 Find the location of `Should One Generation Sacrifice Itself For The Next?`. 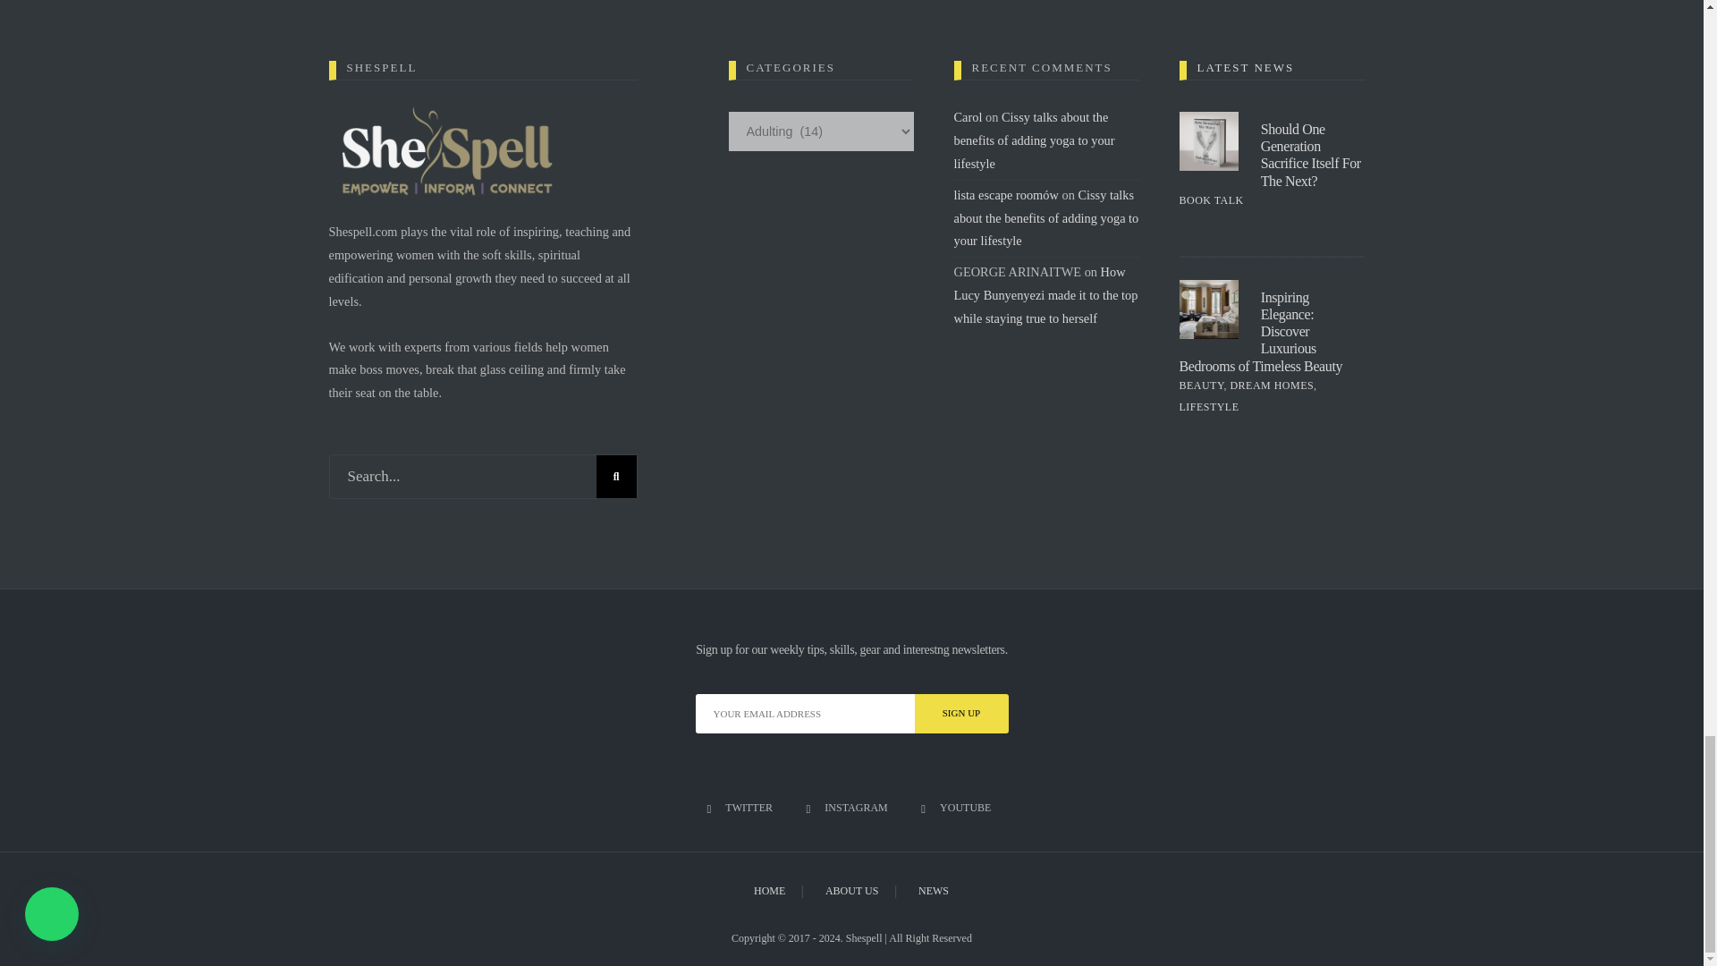

Should One Generation Sacrifice Itself For The Next? is located at coordinates (1207, 141).